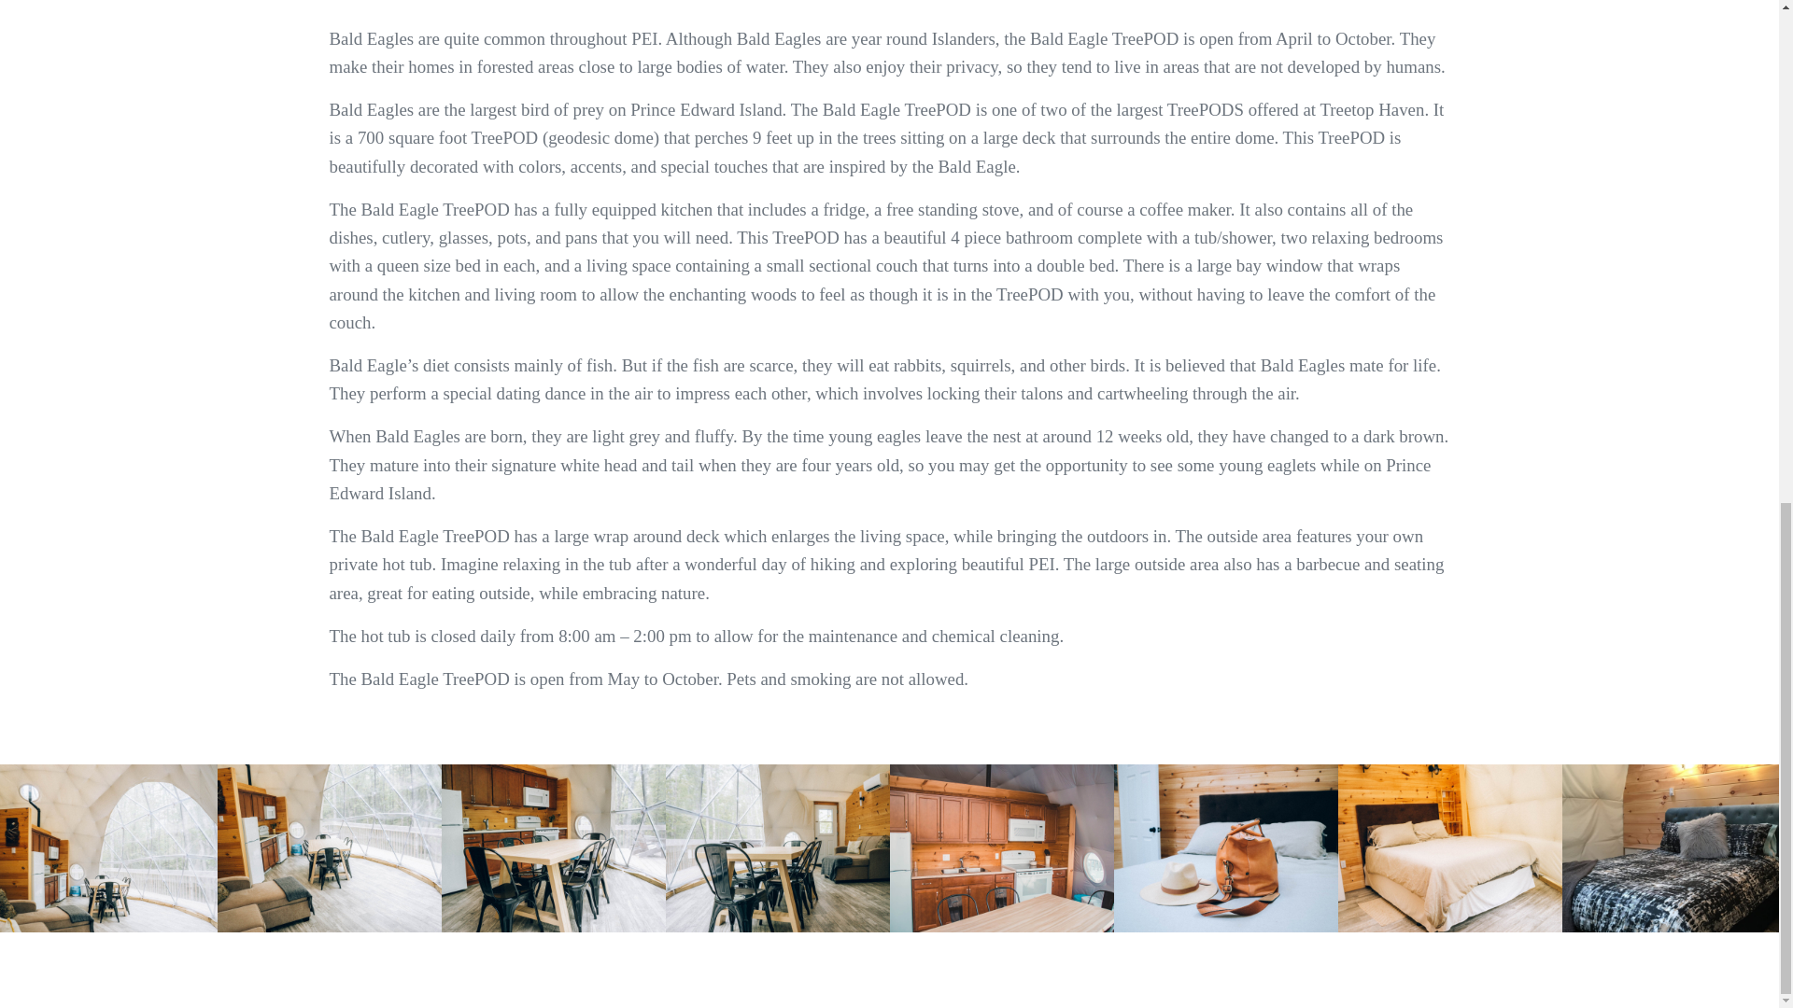  What do you see at coordinates (777, 847) in the screenshot?
I see `Bald Eagle-07` at bounding box center [777, 847].